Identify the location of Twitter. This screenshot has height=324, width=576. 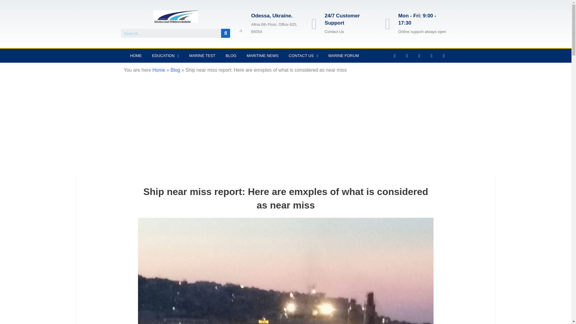
(406, 55).